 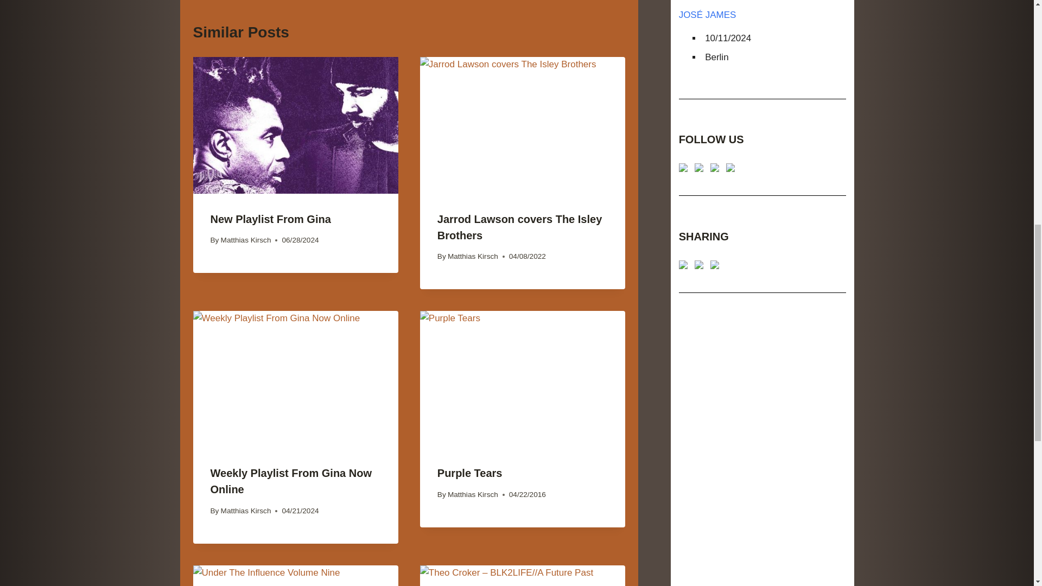 What do you see at coordinates (685, 267) in the screenshot?
I see `www.ginalovesjazz.com - the jazz magazine by matthias kirsch` at bounding box center [685, 267].